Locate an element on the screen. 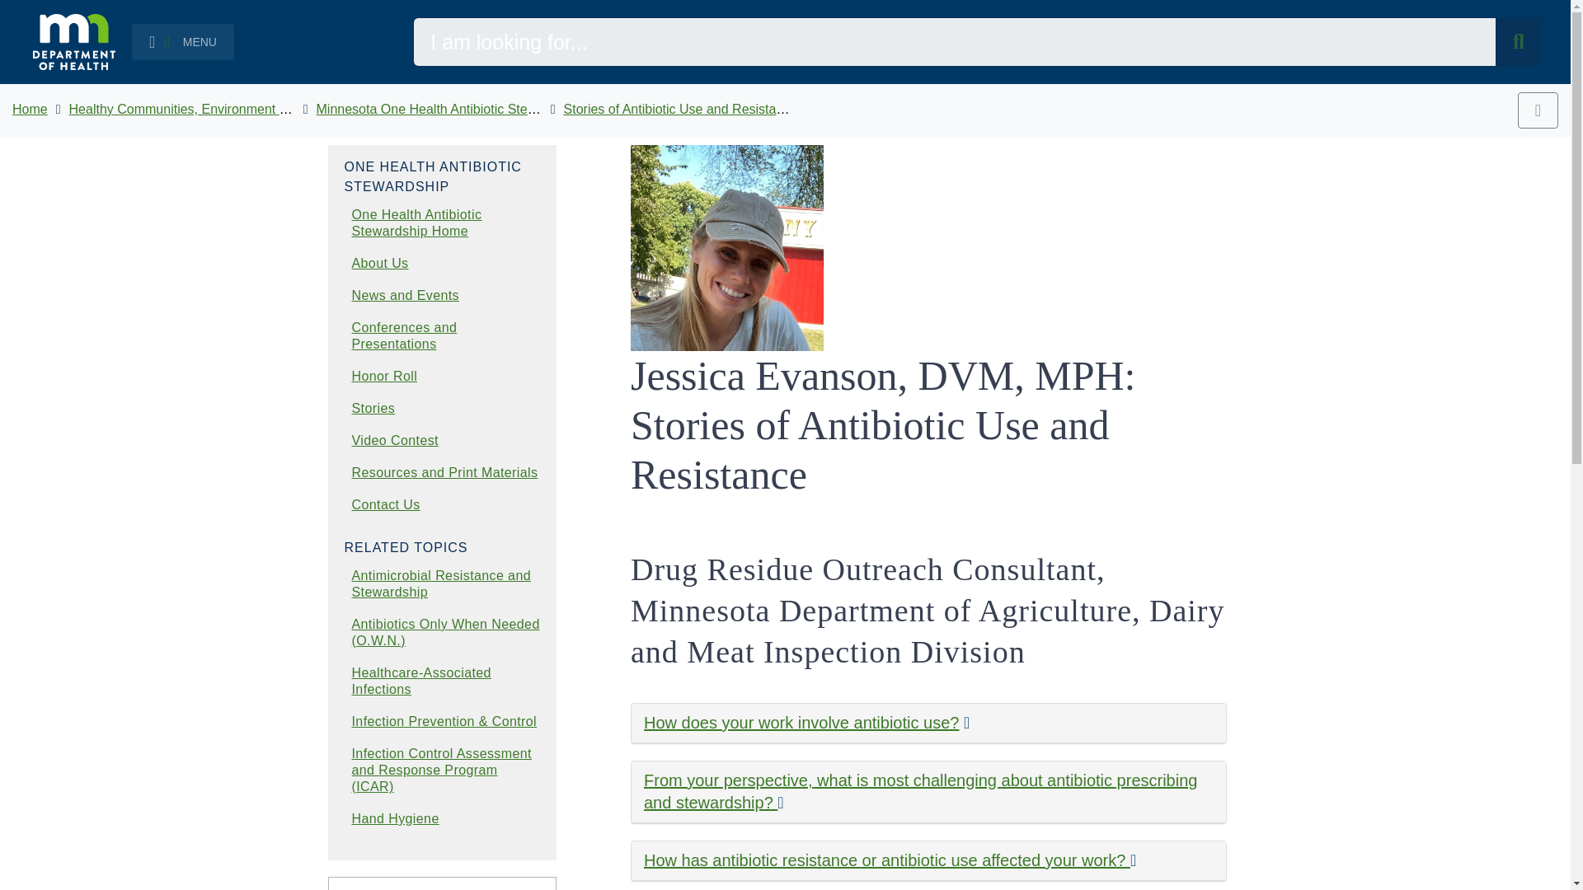  print is located at coordinates (1538, 110).